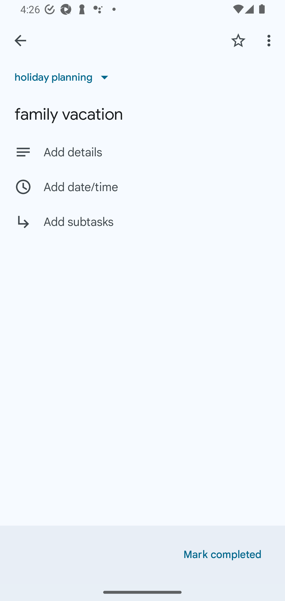 The image size is (285, 601). Describe the element at coordinates (222, 555) in the screenshot. I see `Mark completed` at that location.